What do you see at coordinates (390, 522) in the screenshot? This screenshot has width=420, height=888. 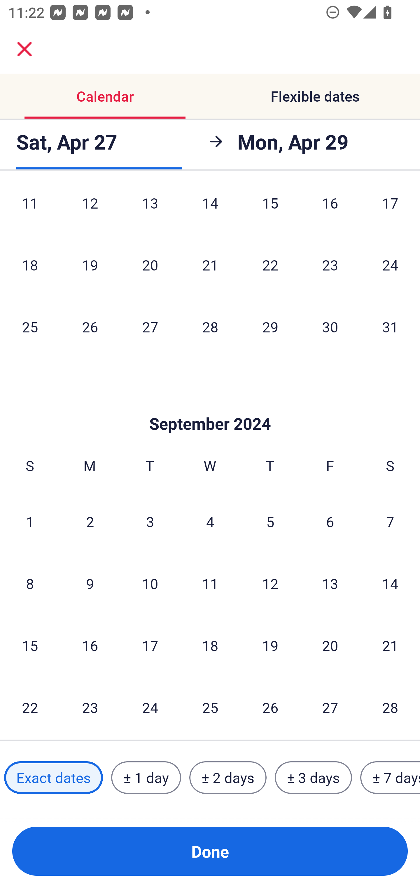 I see `7 Saturday, September 7, 2024` at bounding box center [390, 522].